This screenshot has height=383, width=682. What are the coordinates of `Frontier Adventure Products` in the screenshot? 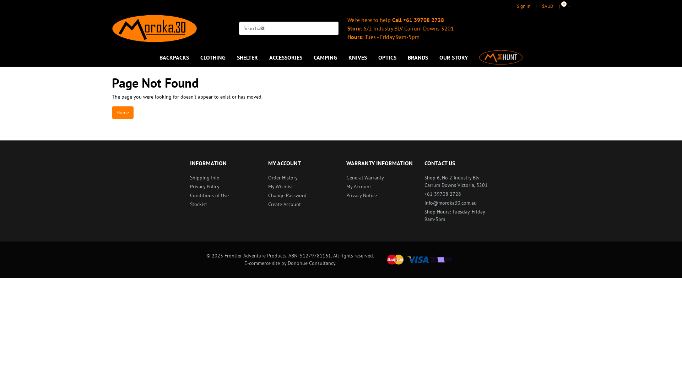 It's located at (155, 28).